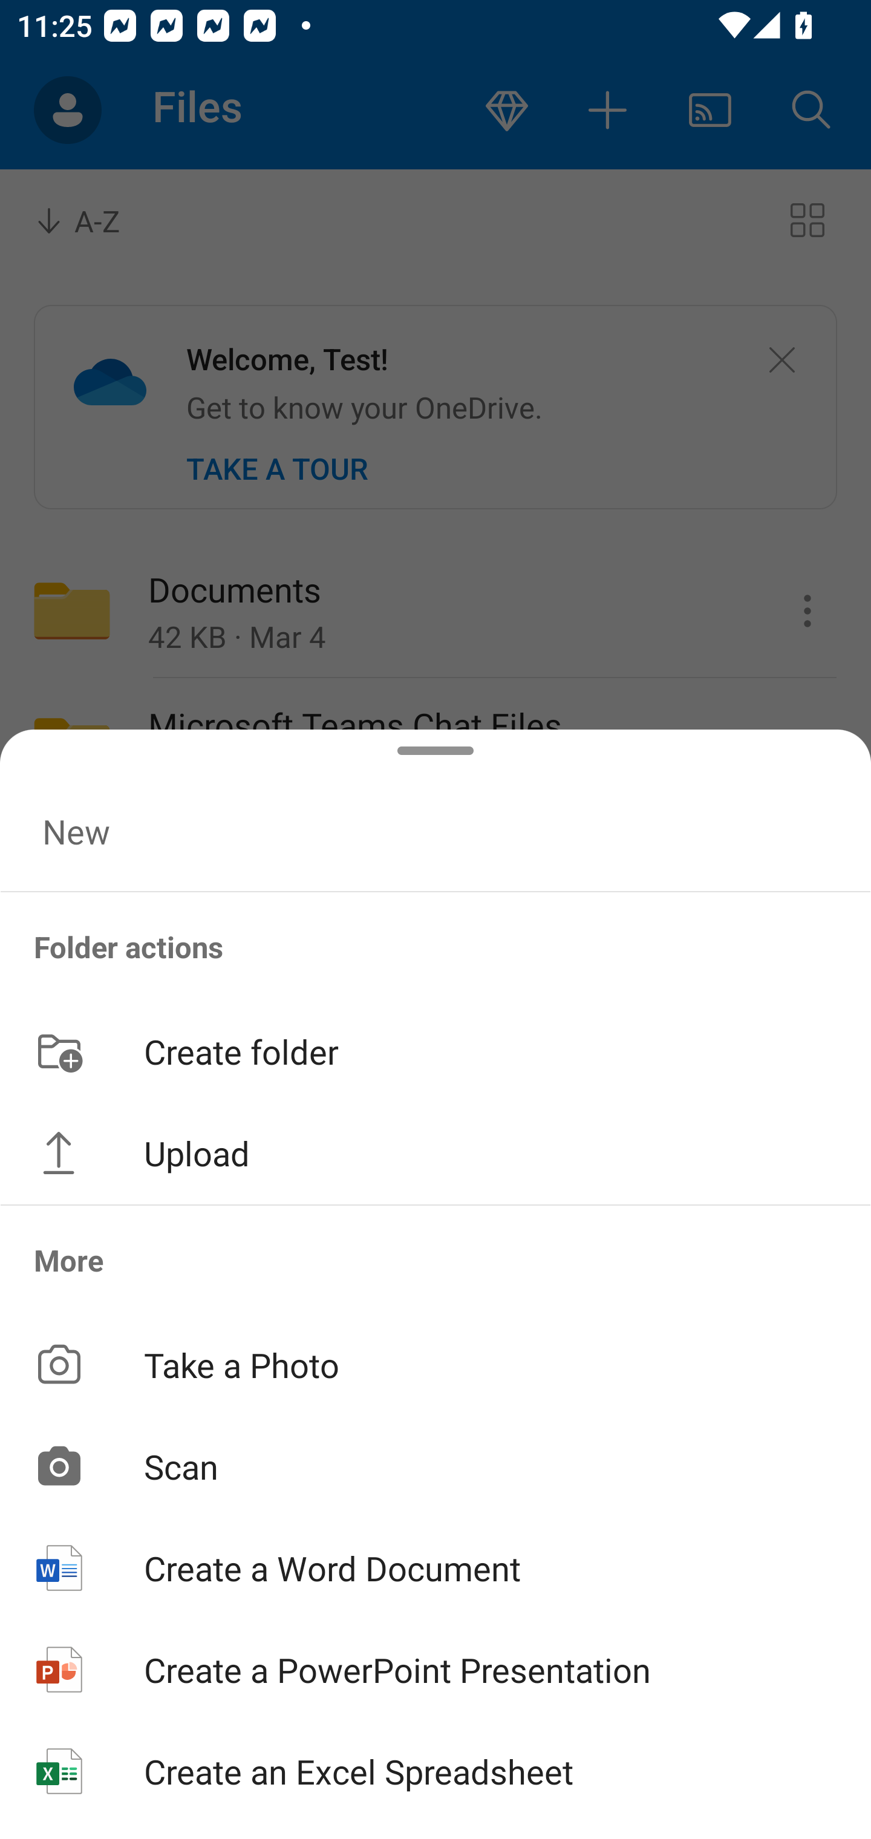 This screenshot has width=871, height=1839. What do you see at coordinates (435, 1153) in the screenshot?
I see `Upload button Upload` at bounding box center [435, 1153].